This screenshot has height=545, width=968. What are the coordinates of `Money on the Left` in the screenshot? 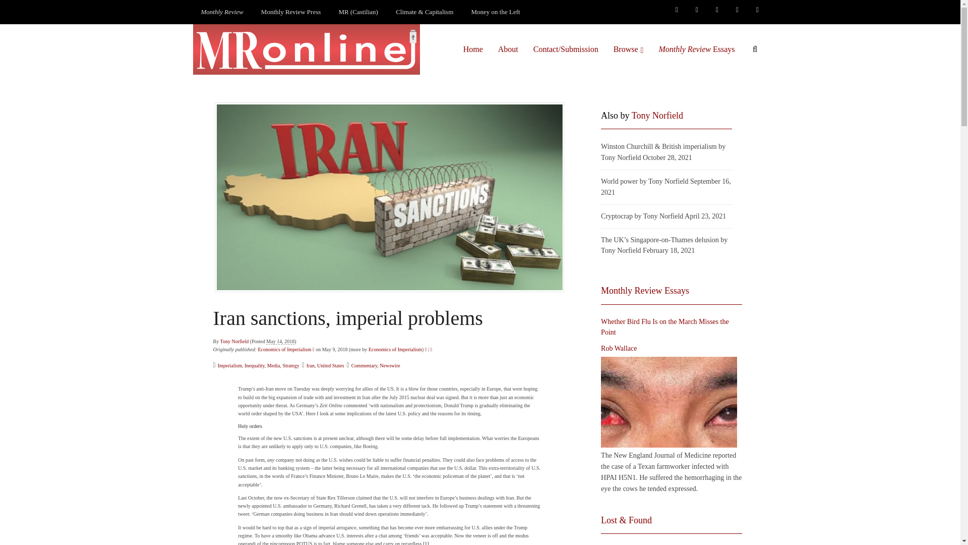 It's located at (496, 12).